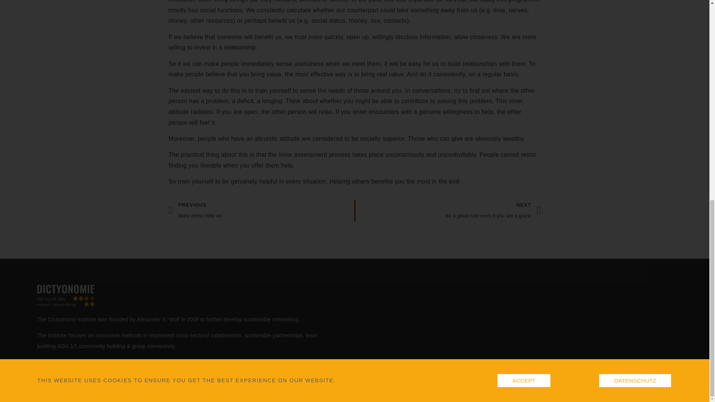  Describe the element at coordinates (275, 392) in the screenshot. I see `IMPRINT` at that location.